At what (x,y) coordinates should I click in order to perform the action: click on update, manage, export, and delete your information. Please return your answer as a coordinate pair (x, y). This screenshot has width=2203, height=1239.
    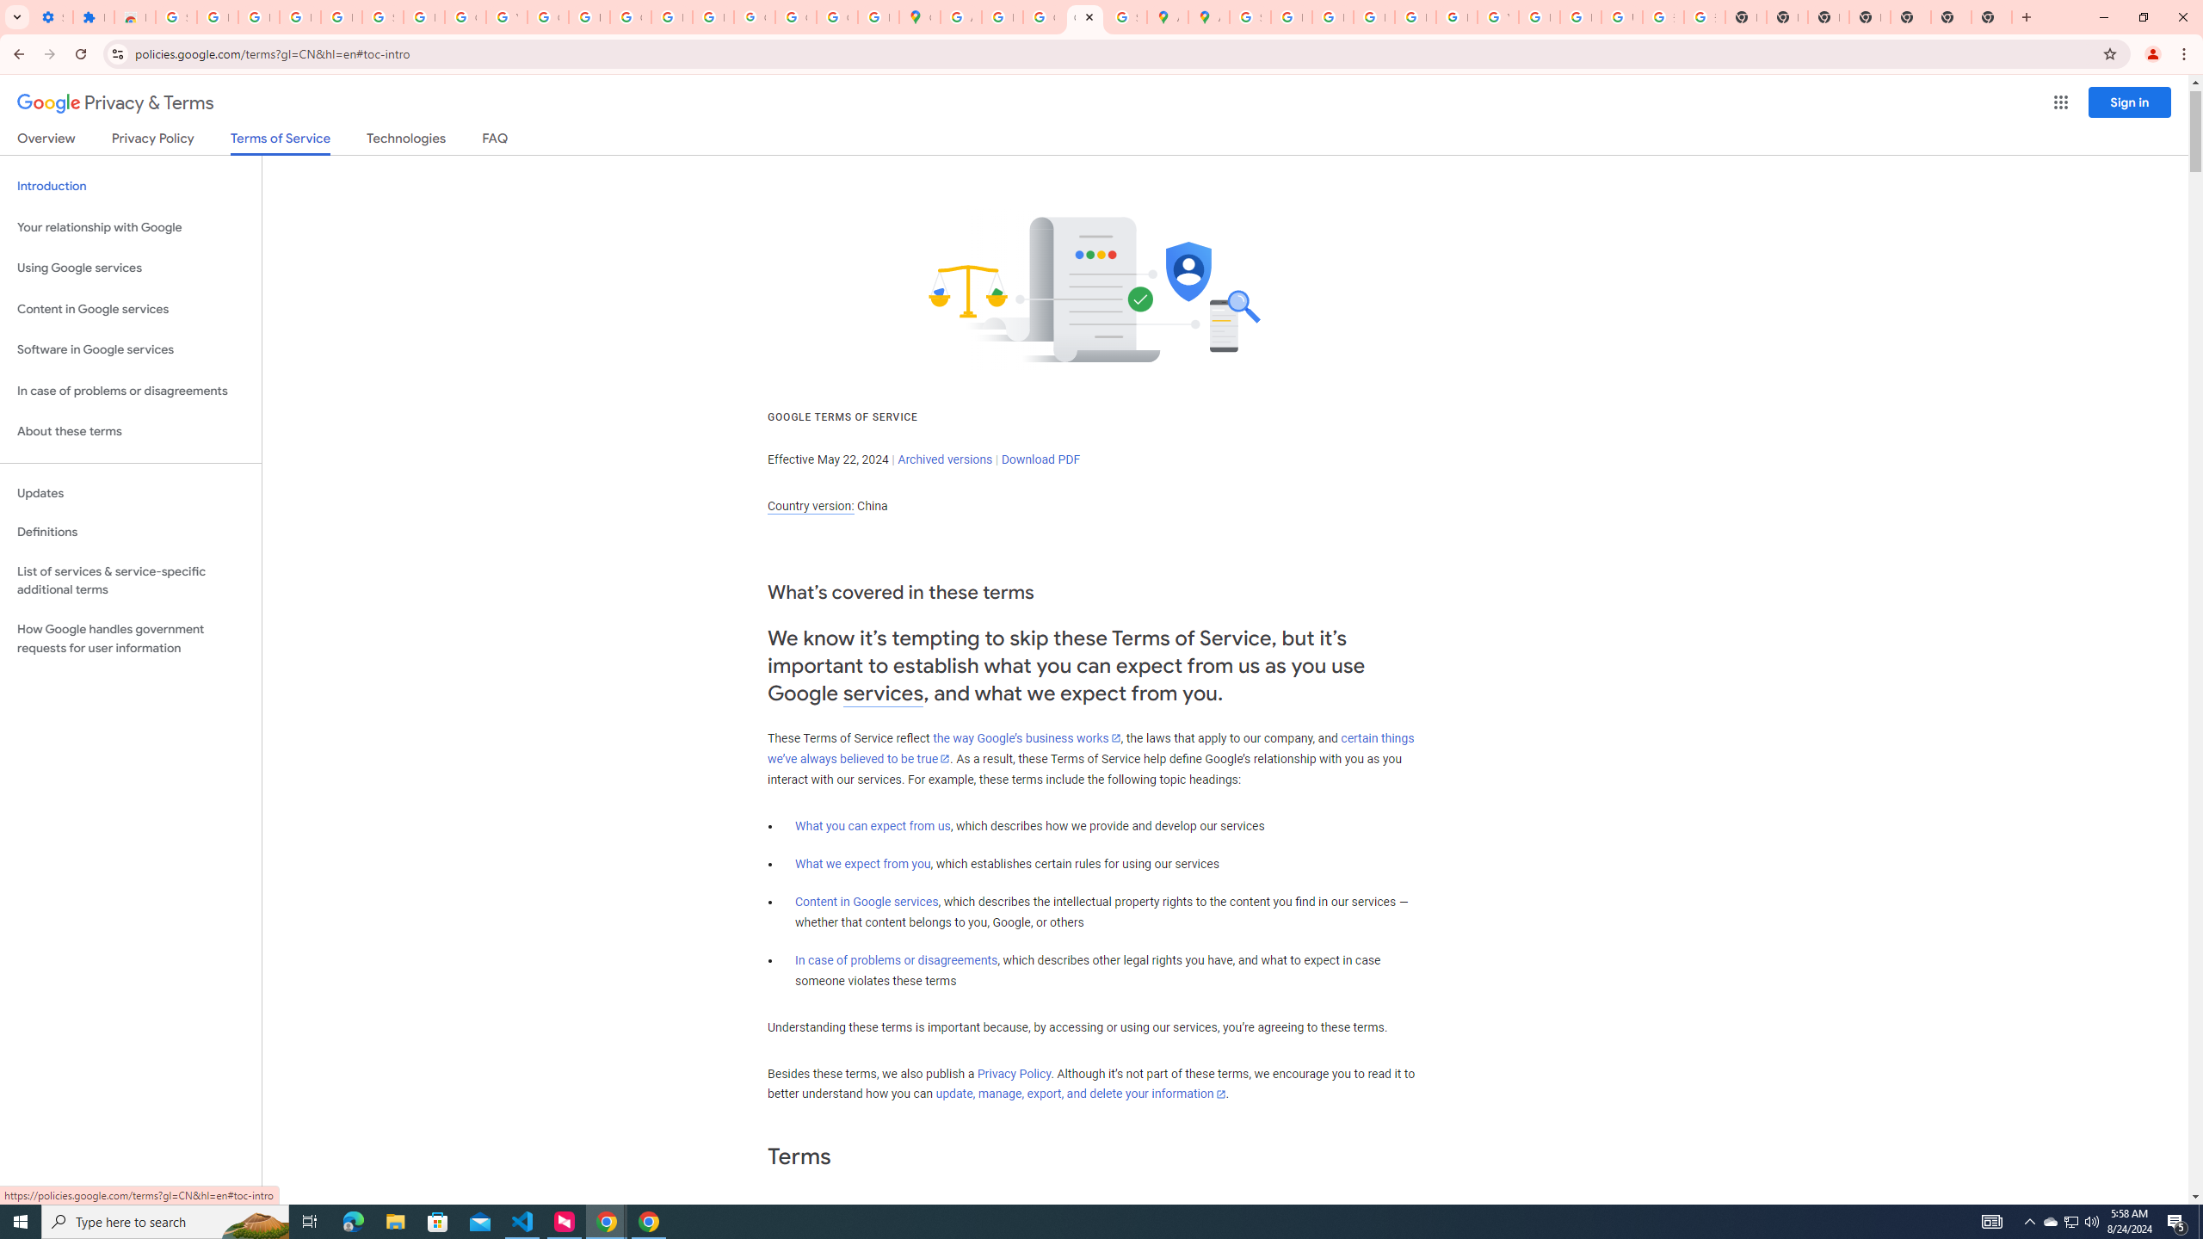
    Looking at the image, I should click on (1081, 1094).